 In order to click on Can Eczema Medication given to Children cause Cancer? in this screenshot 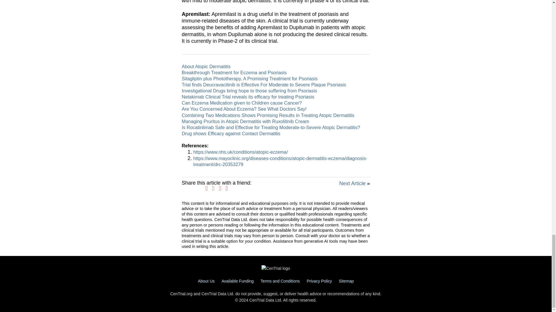, I will do `click(242, 103)`.